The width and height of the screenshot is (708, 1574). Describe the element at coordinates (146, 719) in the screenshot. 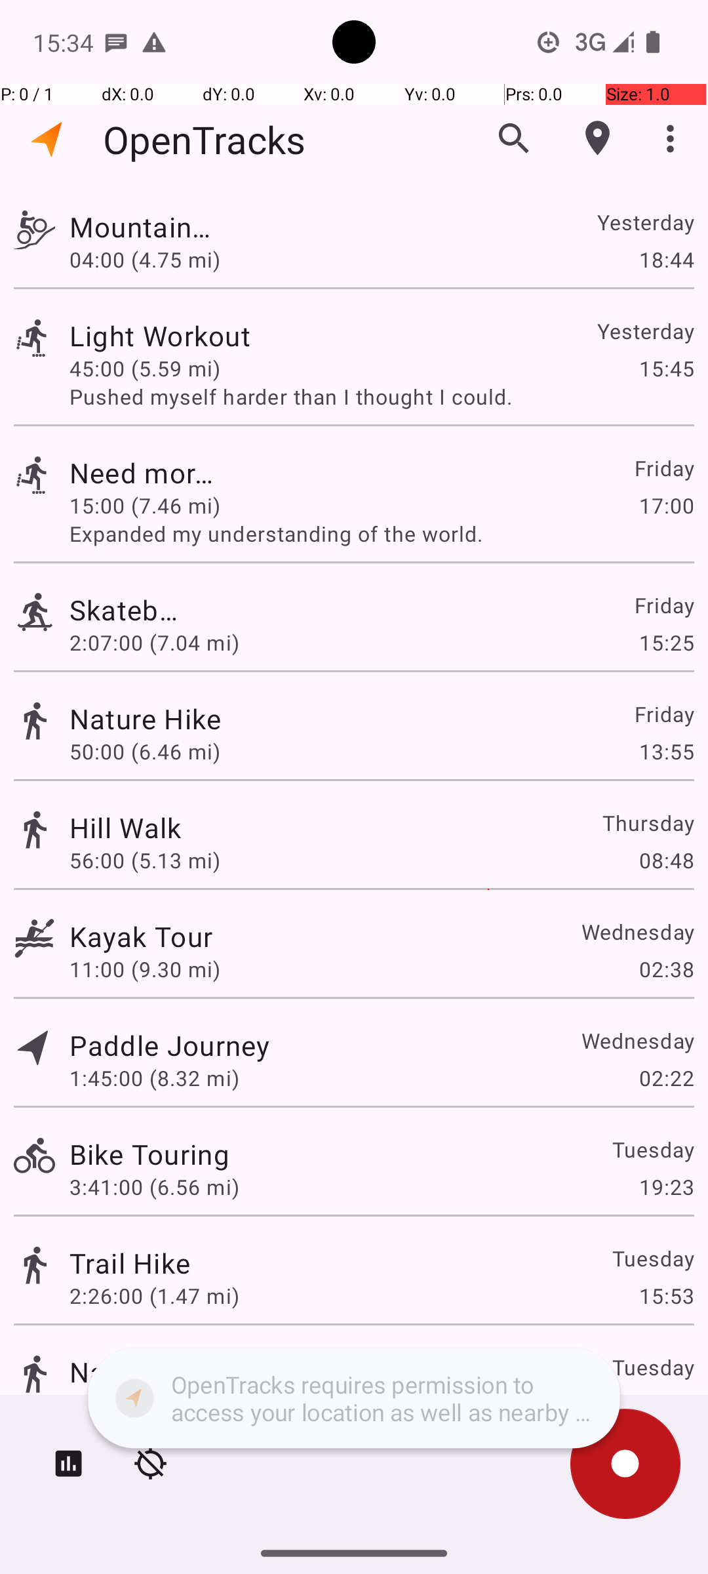

I see `Nature Hike` at that location.